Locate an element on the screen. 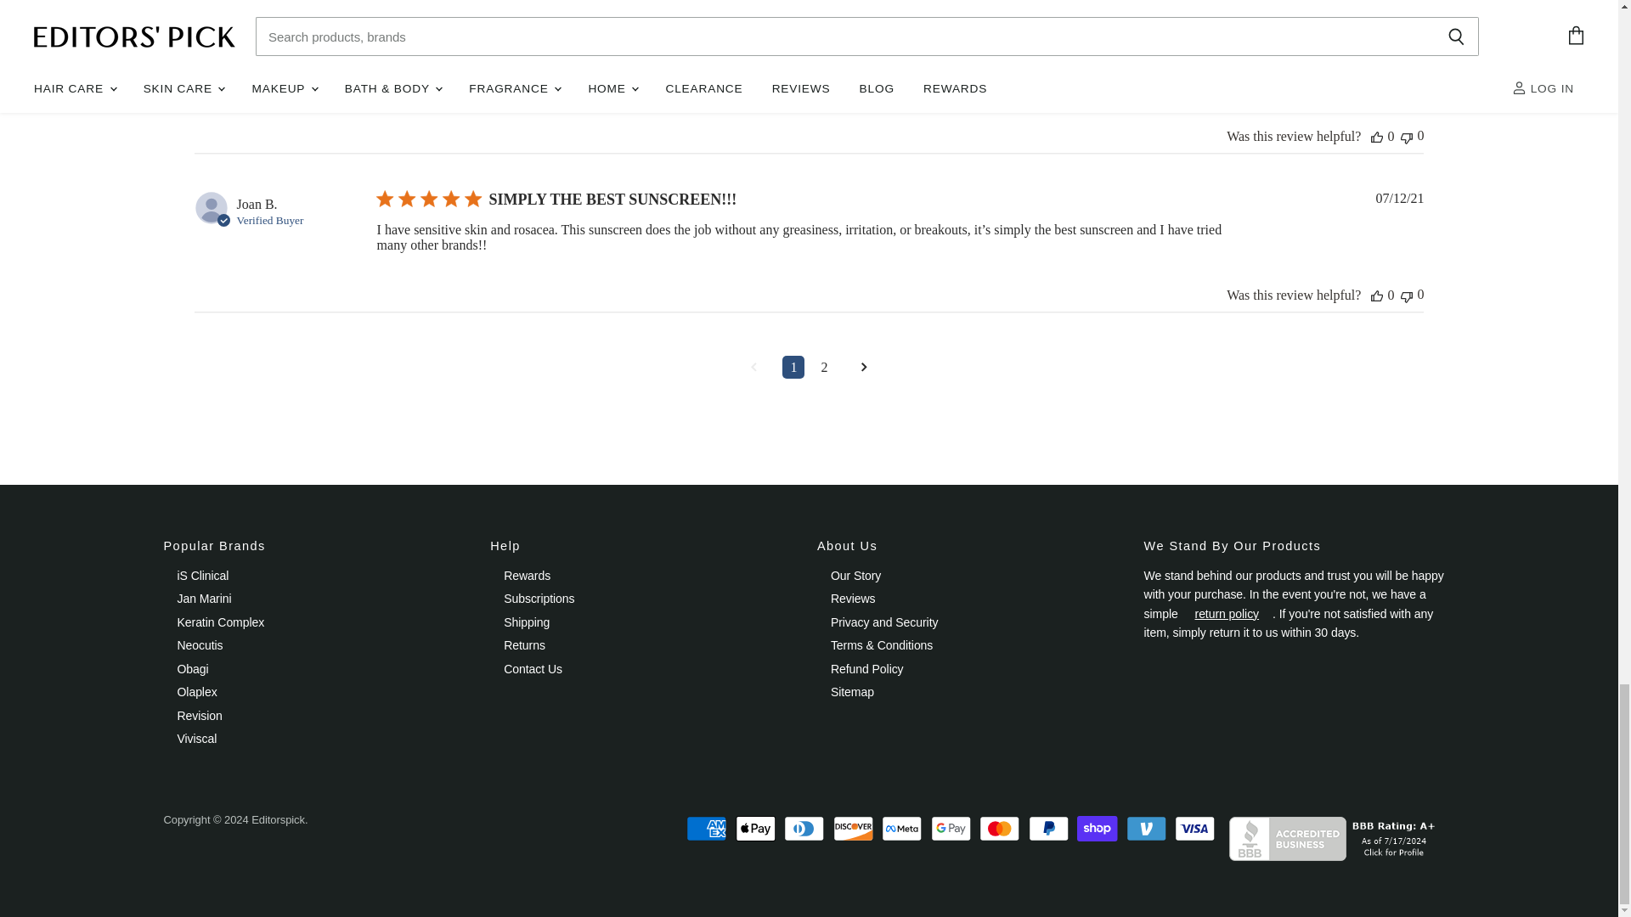 The image size is (1631, 917). Returns is located at coordinates (1227, 613).